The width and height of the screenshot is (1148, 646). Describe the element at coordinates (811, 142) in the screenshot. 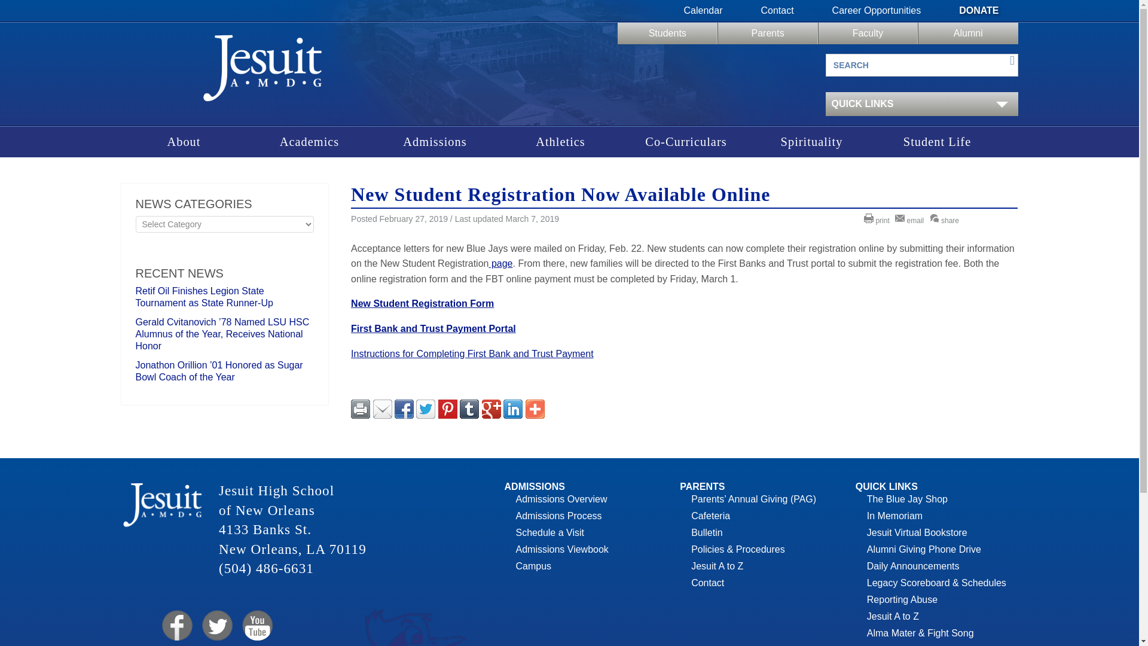

I see `Spirituality` at that location.